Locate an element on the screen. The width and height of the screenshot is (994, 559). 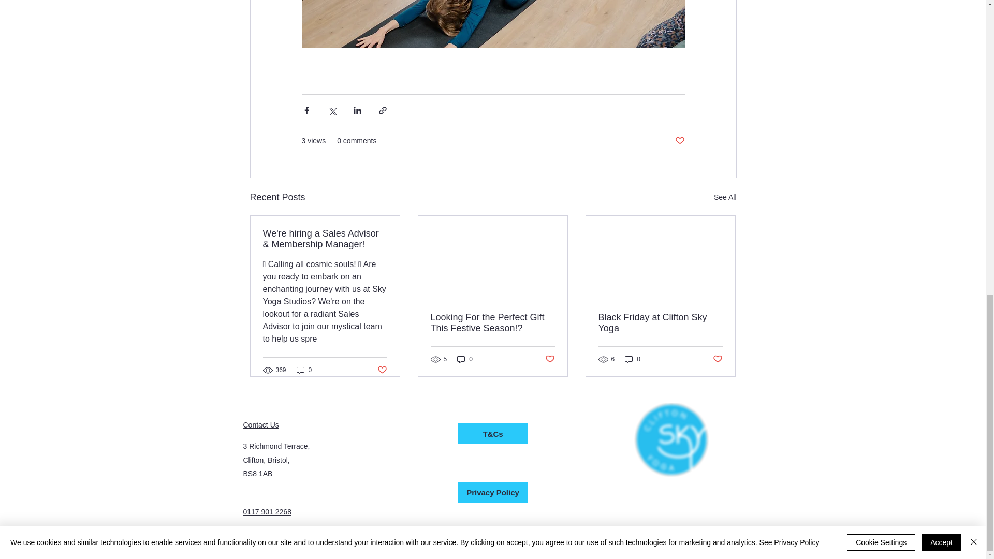
Contact Us is located at coordinates (261, 425).